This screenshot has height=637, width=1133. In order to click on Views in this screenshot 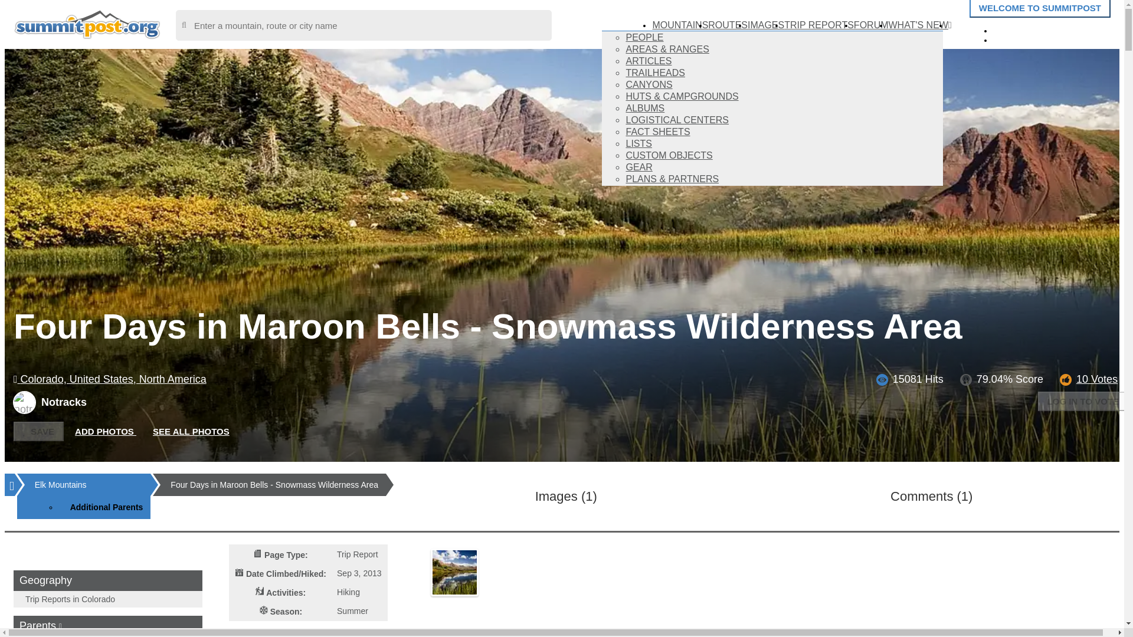, I will do `click(882, 380)`.